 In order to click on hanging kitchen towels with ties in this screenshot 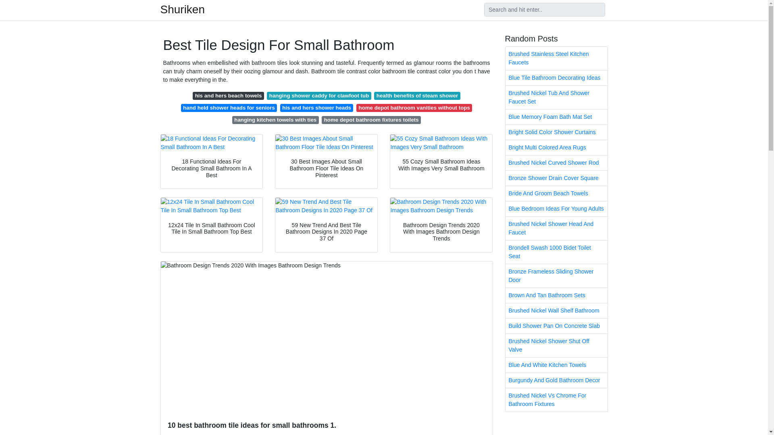, I will do `click(276, 120)`.